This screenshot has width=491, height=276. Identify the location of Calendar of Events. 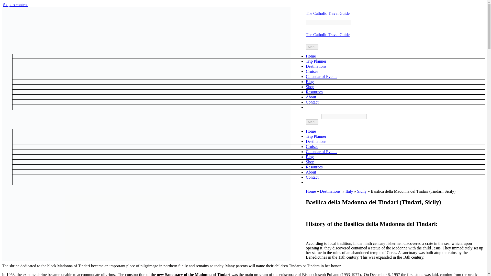
(322, 76).